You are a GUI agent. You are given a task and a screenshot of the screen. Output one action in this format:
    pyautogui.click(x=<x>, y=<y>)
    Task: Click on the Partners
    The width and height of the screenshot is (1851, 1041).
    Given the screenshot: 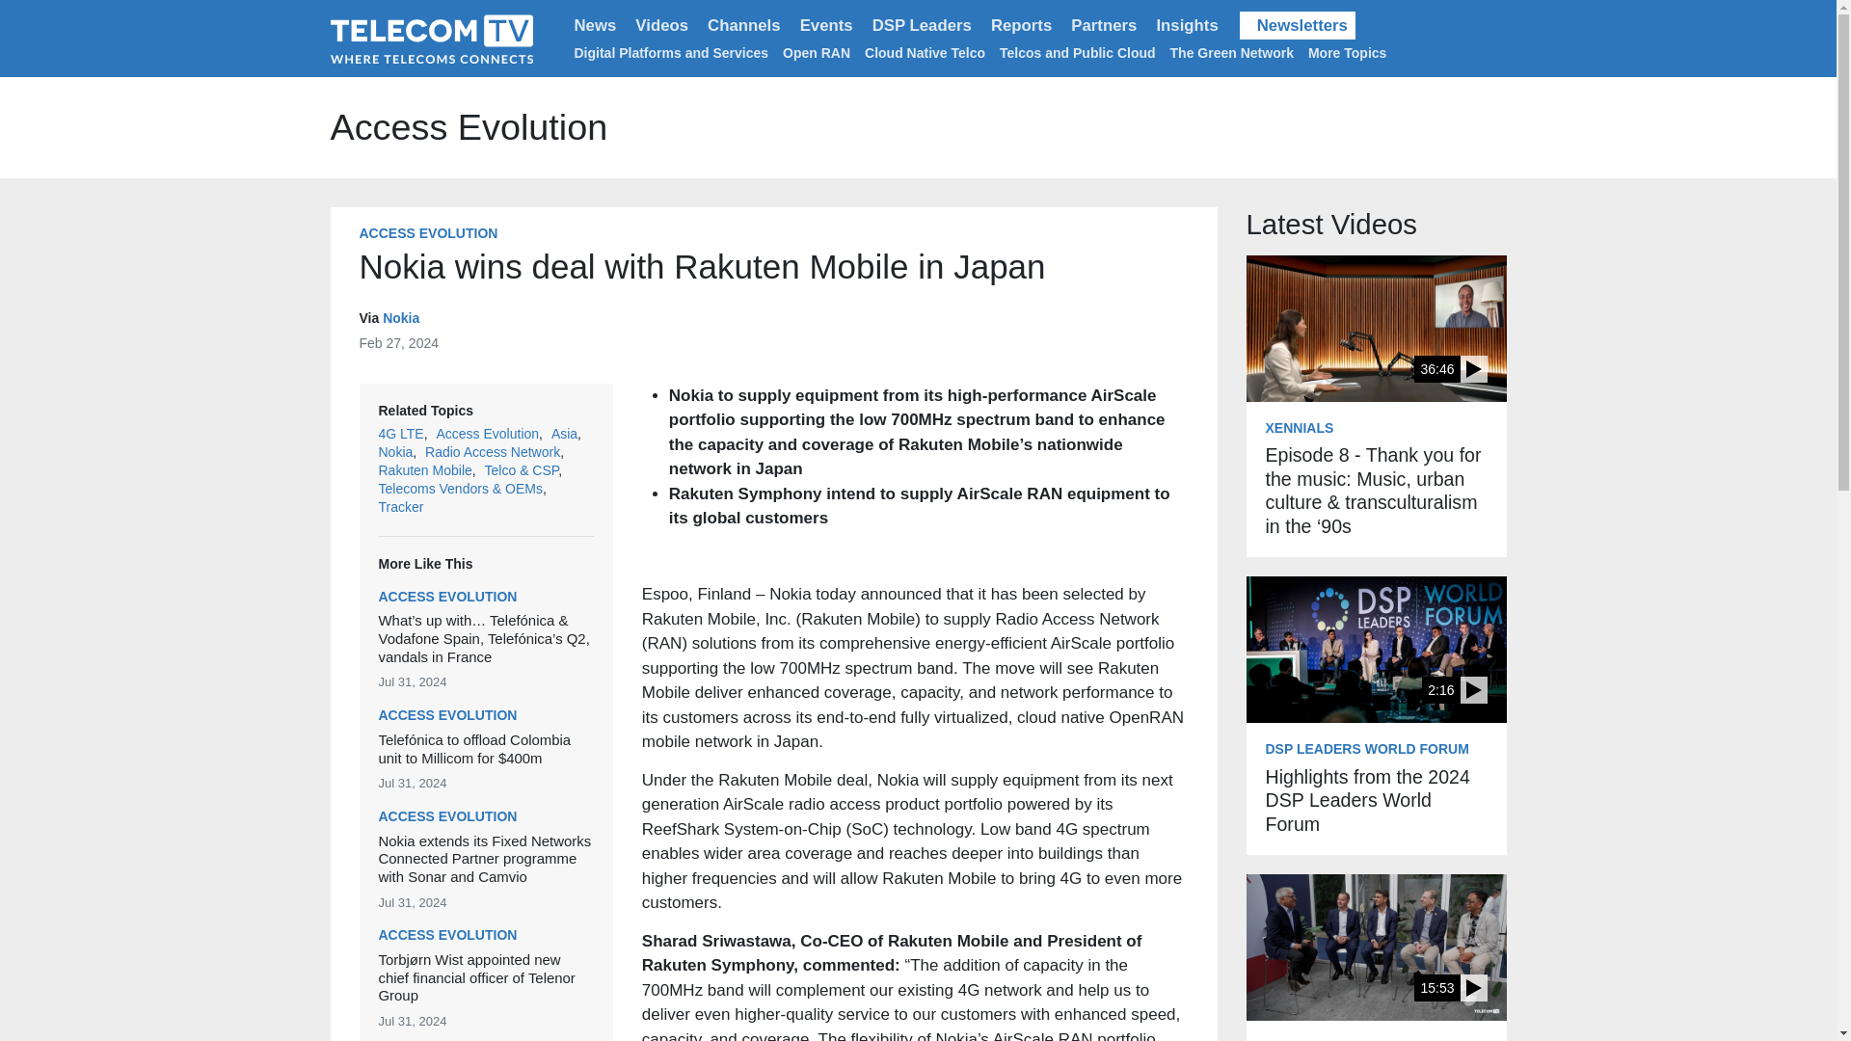 What is the action you would take?
    pyautogui.click(x=1103, y=25)
    